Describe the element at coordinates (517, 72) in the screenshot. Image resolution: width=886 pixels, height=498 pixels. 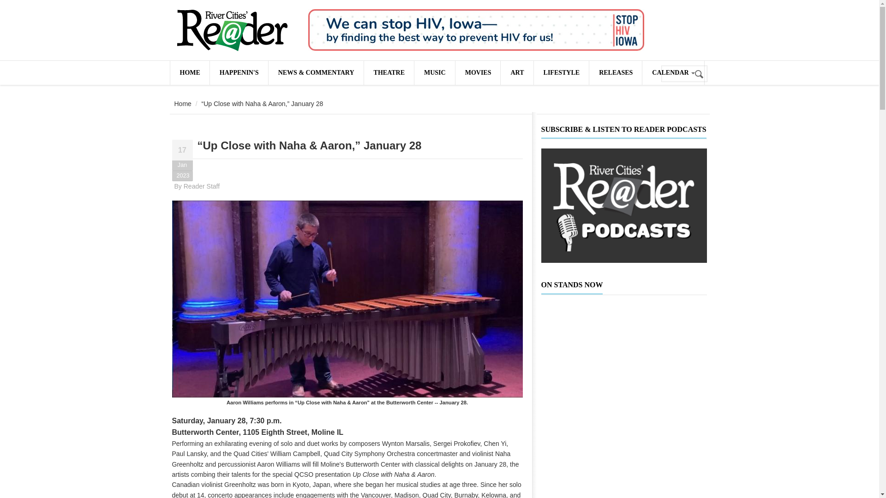
I see `Art` at that location.